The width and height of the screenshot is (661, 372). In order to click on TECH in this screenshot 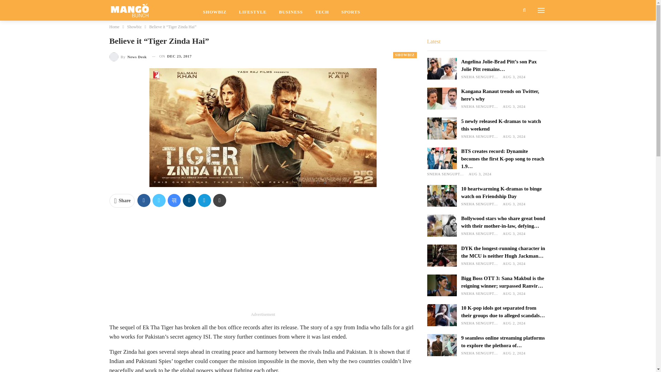, I will do `click(322, 10)`.